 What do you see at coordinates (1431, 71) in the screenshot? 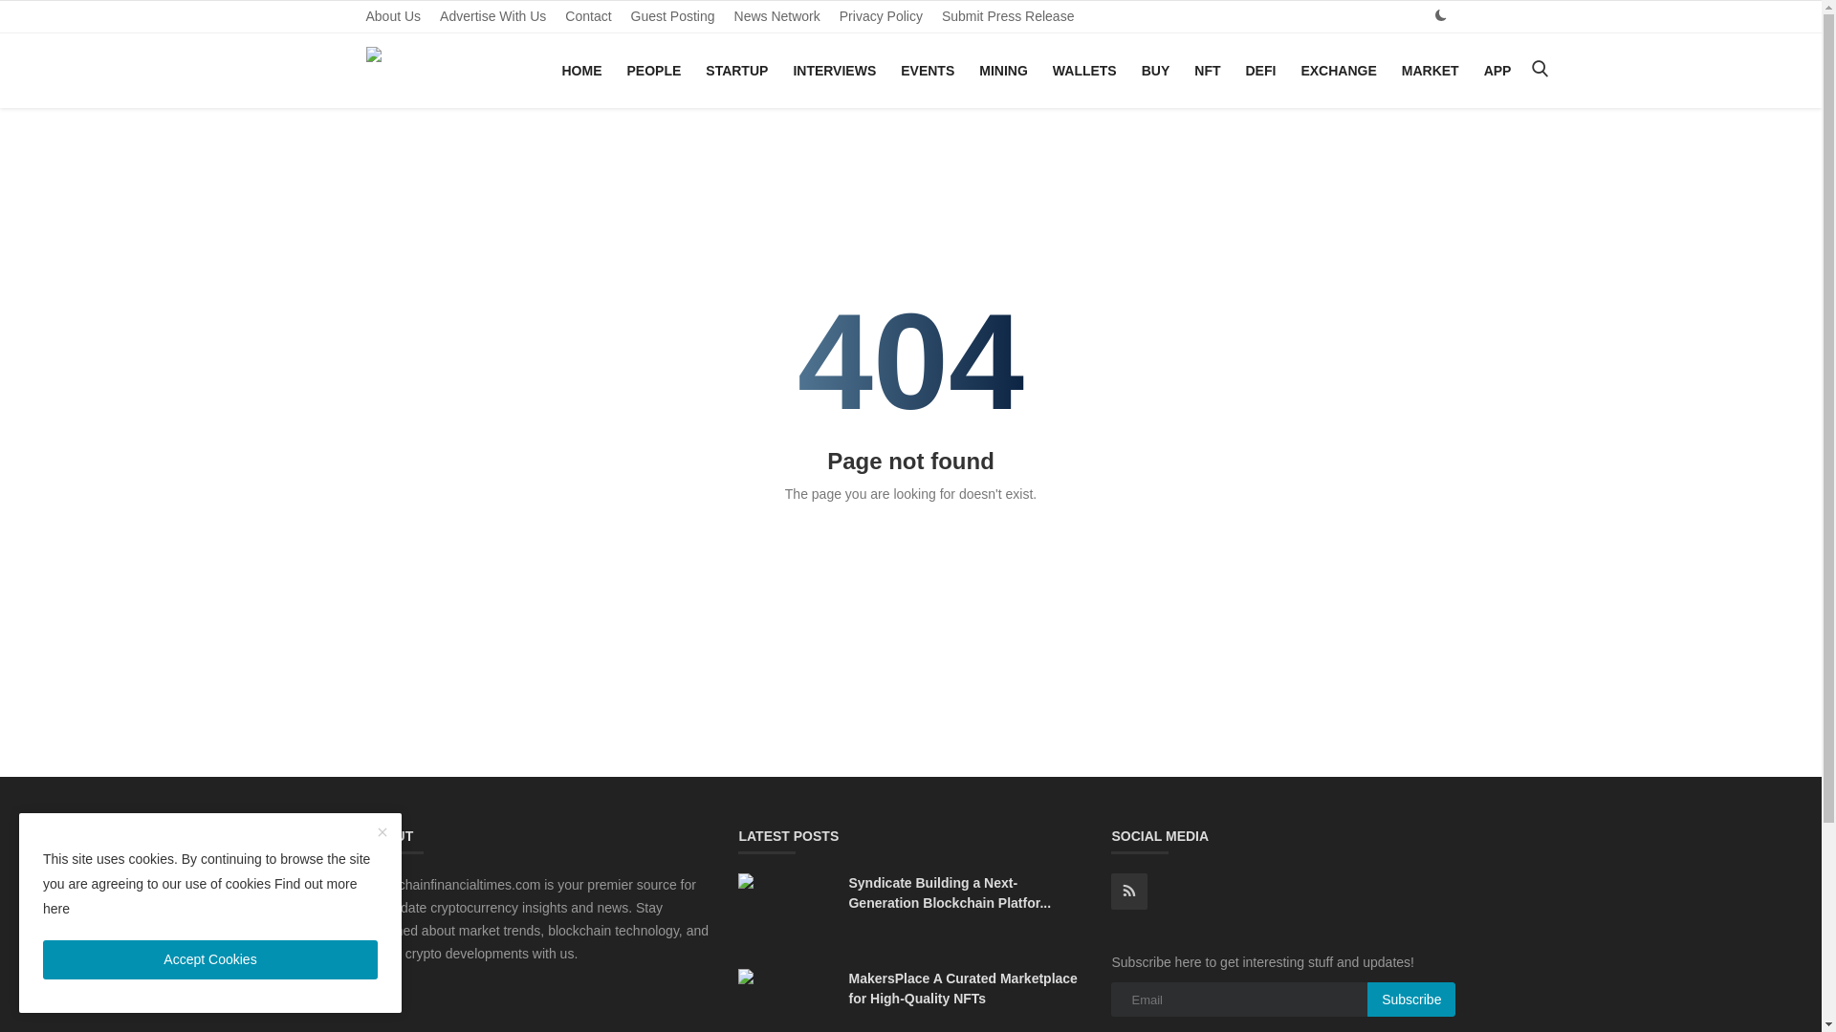
I see `MARKET` at bounding box center [1431, 71].